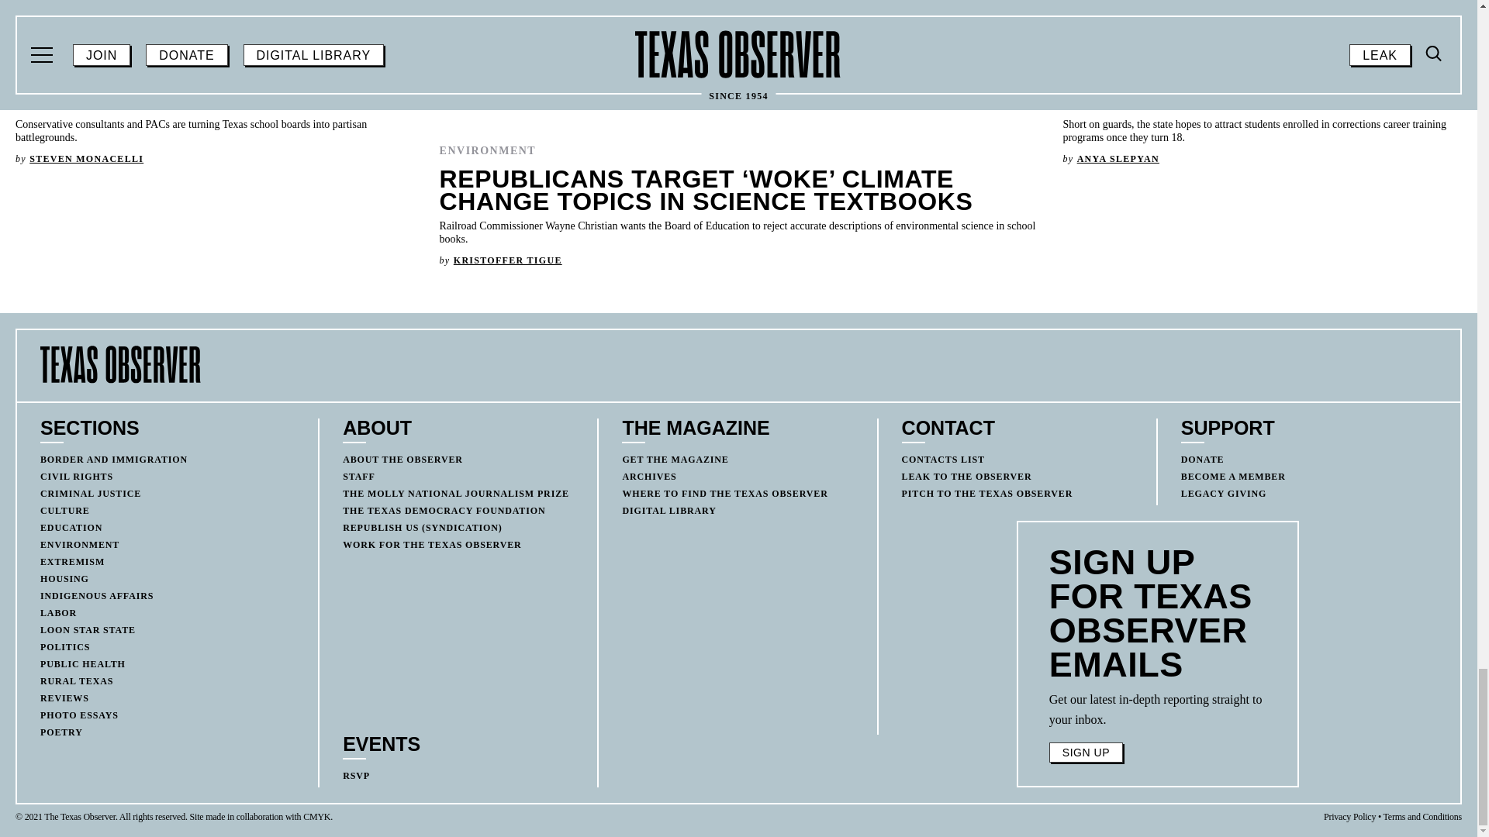 The height and width of the screenshot is (837, 1489). What do you see at coordinates (1158, 709) in the screenshot?
I see `Page 6` at bounding box center [1158, 709].